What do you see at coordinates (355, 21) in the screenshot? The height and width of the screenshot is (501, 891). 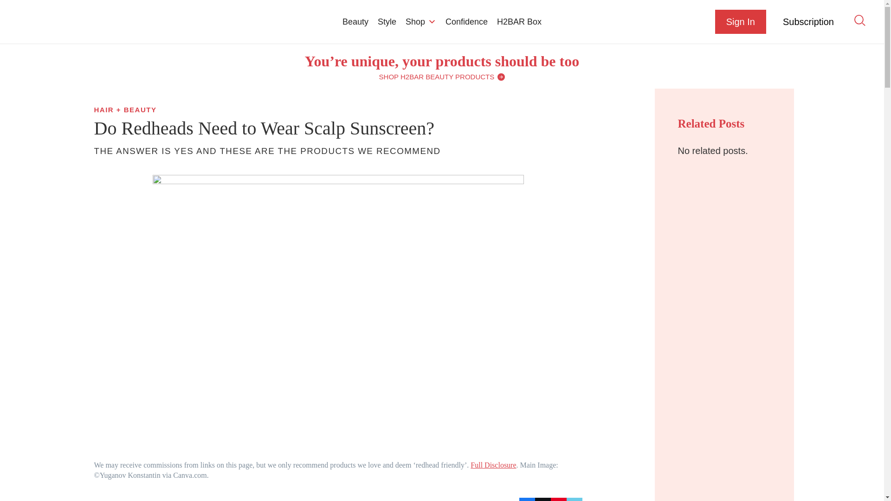 I see `Beauty` at bounding box center [355, 21].